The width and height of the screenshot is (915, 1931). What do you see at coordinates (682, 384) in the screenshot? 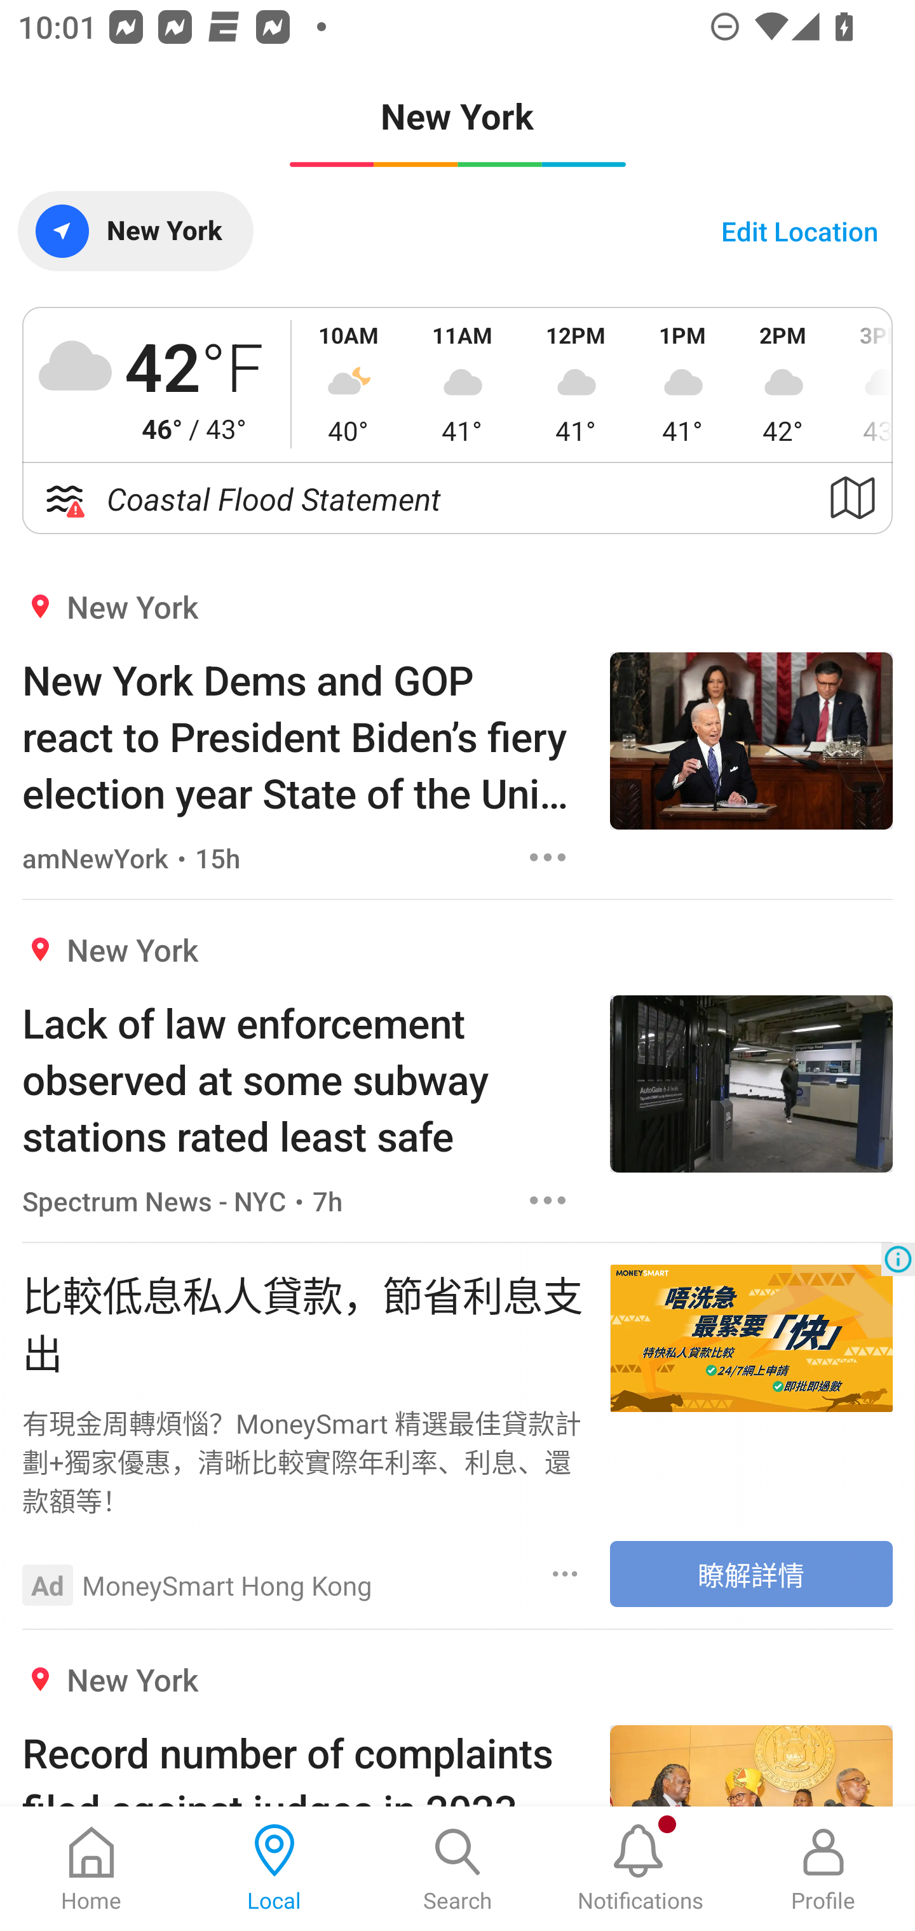
I see `1PM 41°` at bounding box center [682, 384].